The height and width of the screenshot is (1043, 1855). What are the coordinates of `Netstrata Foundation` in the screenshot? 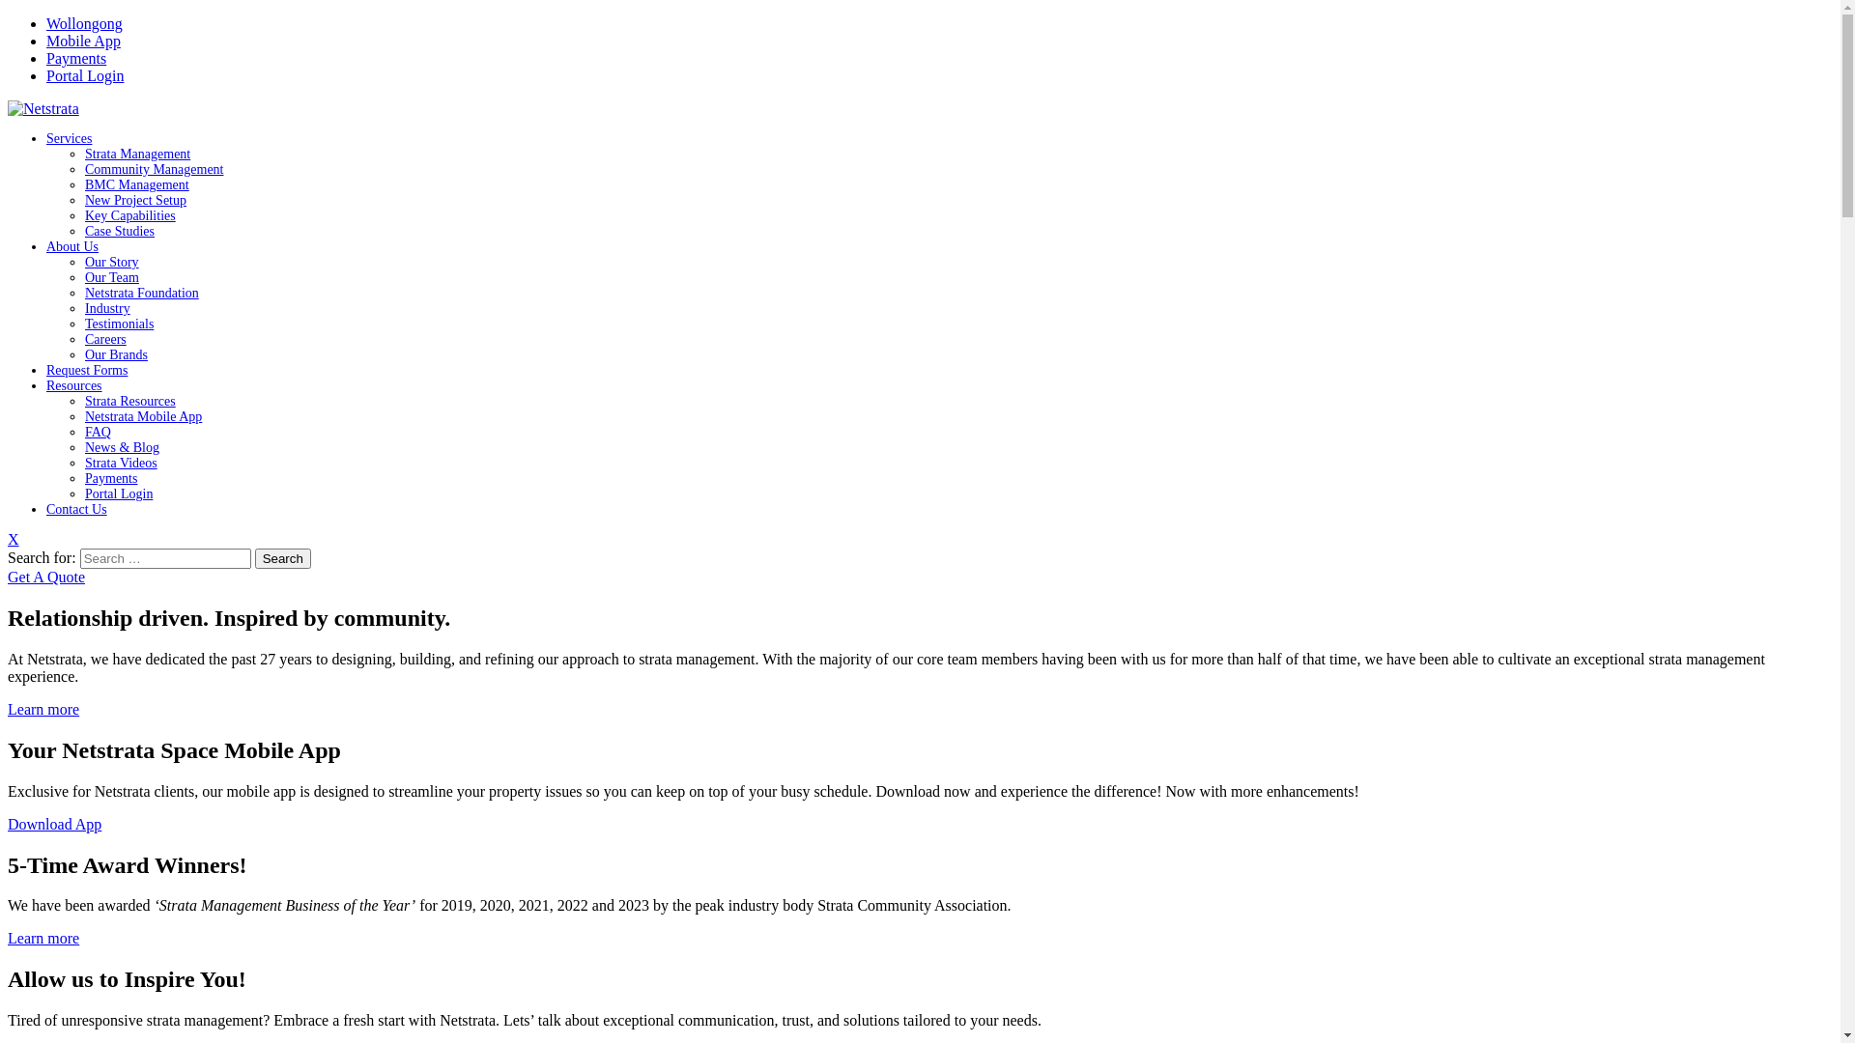 It's located at (142, 294).